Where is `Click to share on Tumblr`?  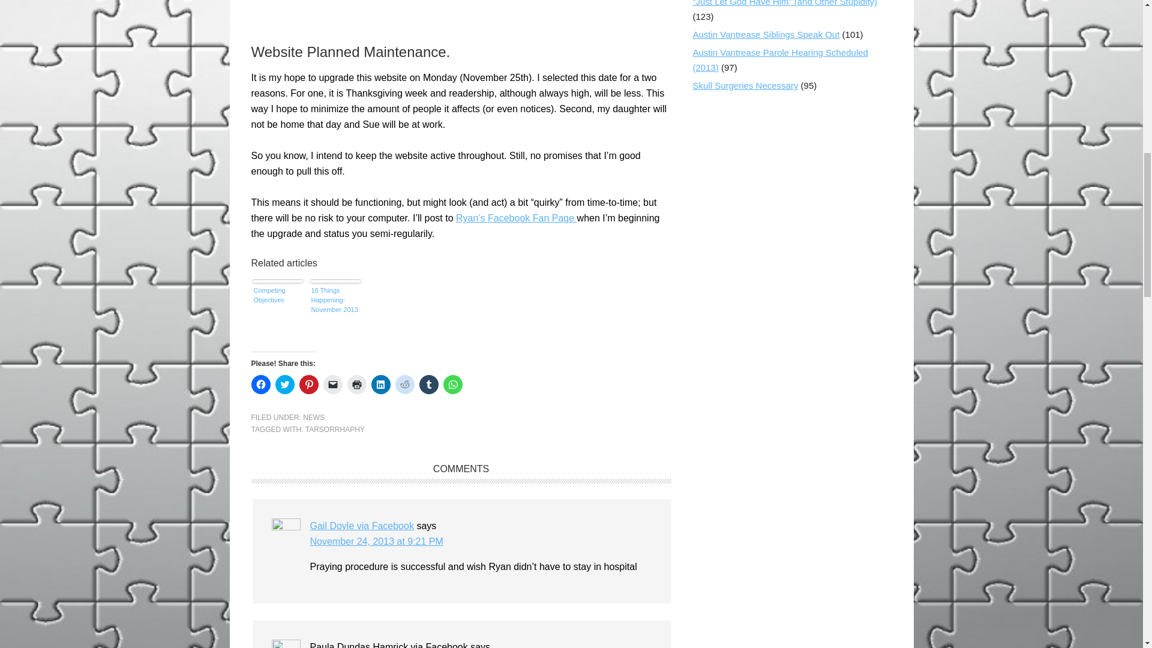
Click to share on Tumblr is located at coordinates (428, 384).